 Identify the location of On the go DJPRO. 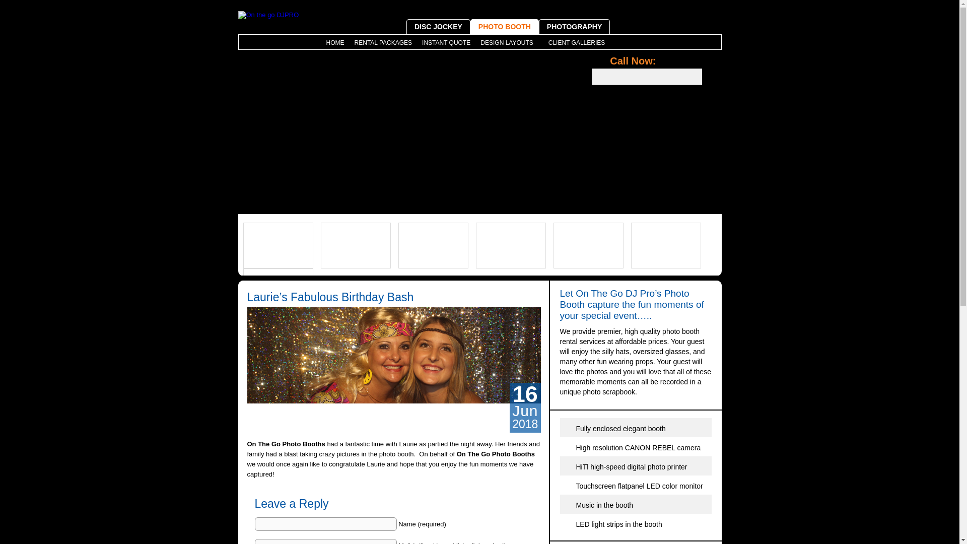
(268, 15).